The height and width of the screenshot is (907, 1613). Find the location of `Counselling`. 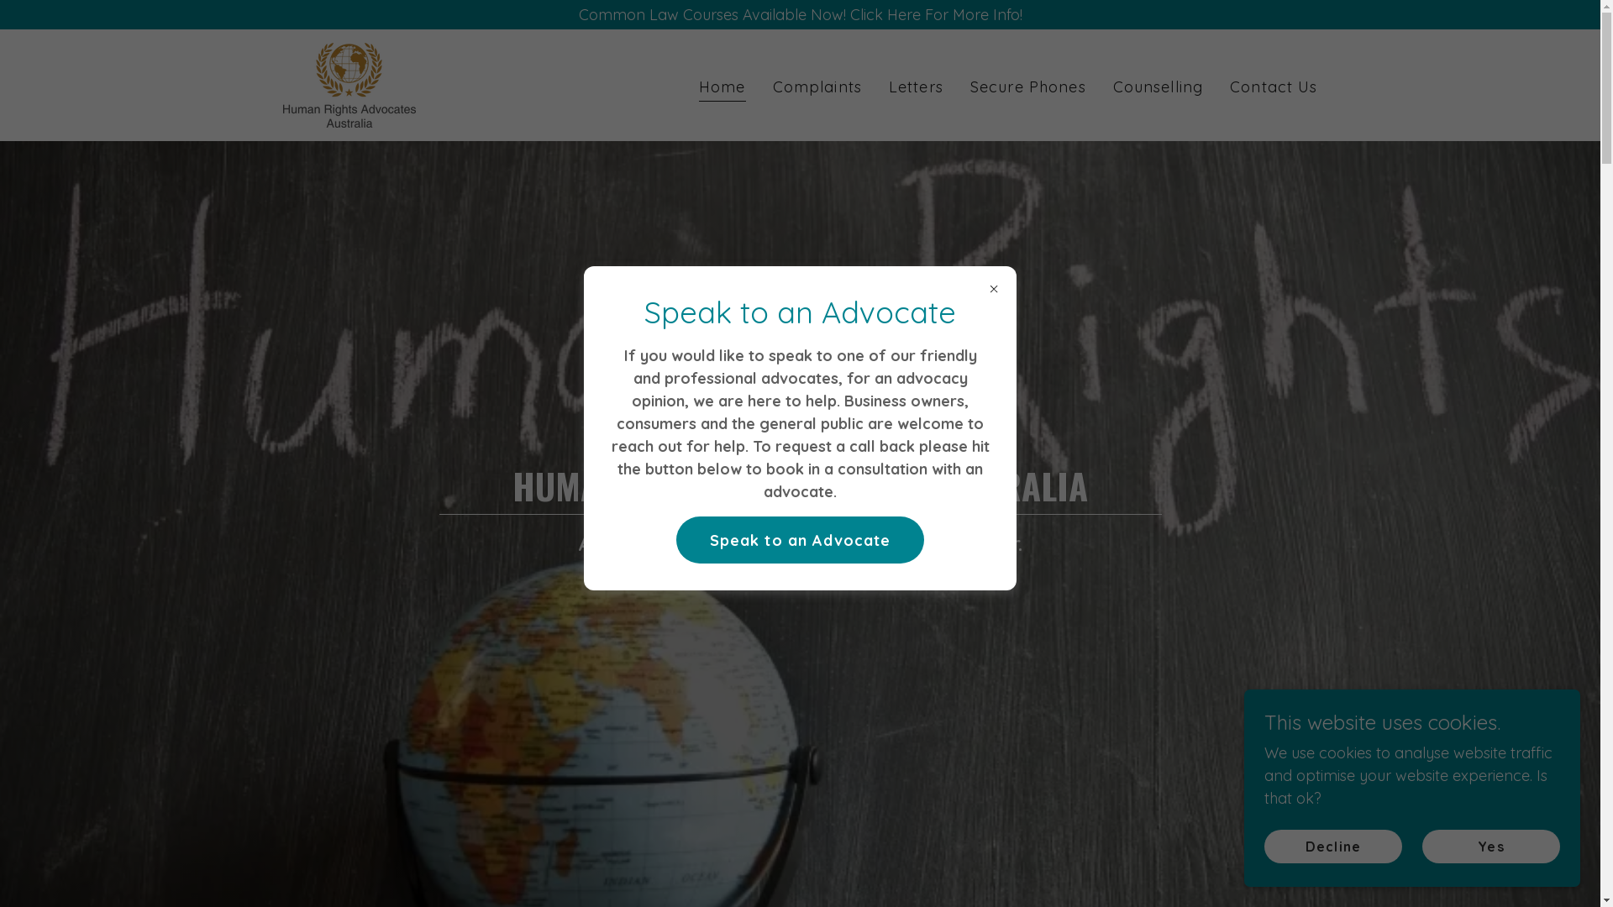

Counselling is located at coordinates (1158, 87).